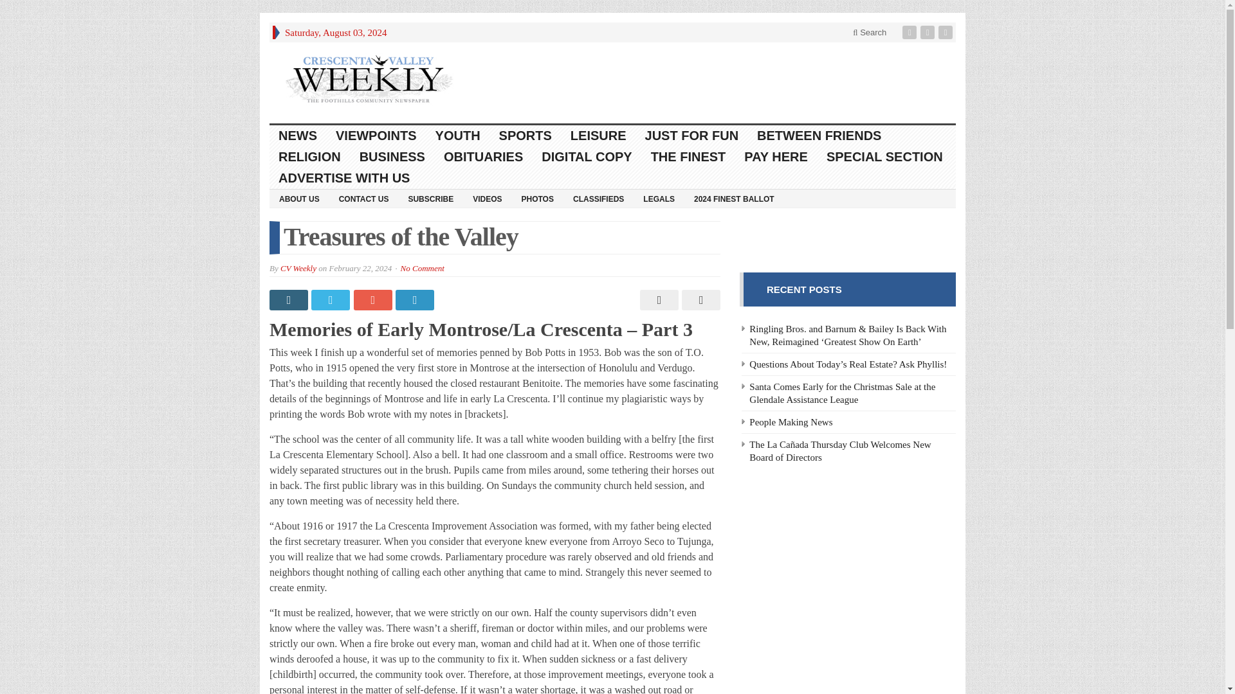  Describe the element at coordinates (598, 136) in the screenshot. I see `LEISURE` at that location.